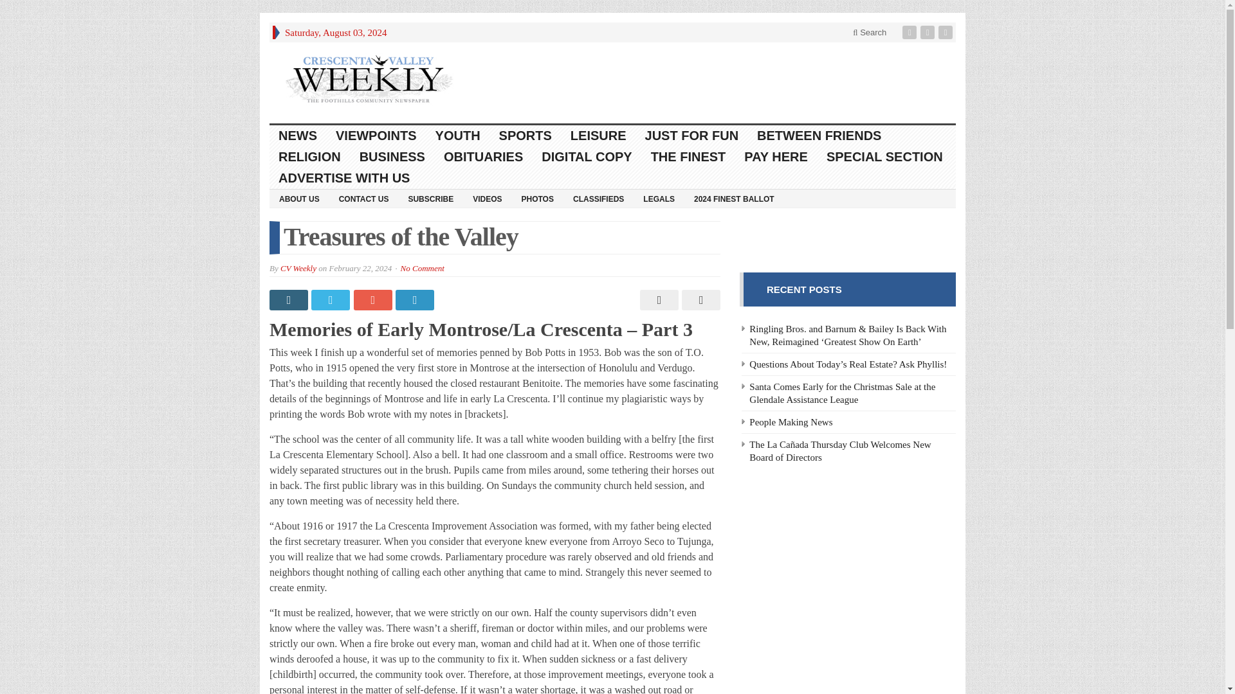  Describe the element at coordinates (598, 136) in the screenshot. I see `LEISURE` at that location.